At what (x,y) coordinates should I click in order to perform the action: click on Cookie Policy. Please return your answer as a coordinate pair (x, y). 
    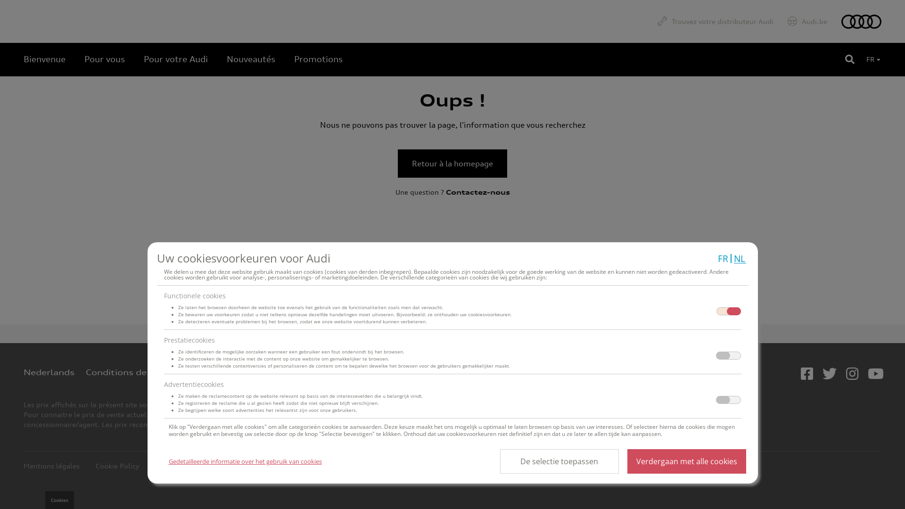
    Looking at the image, I should click on (117, 466).